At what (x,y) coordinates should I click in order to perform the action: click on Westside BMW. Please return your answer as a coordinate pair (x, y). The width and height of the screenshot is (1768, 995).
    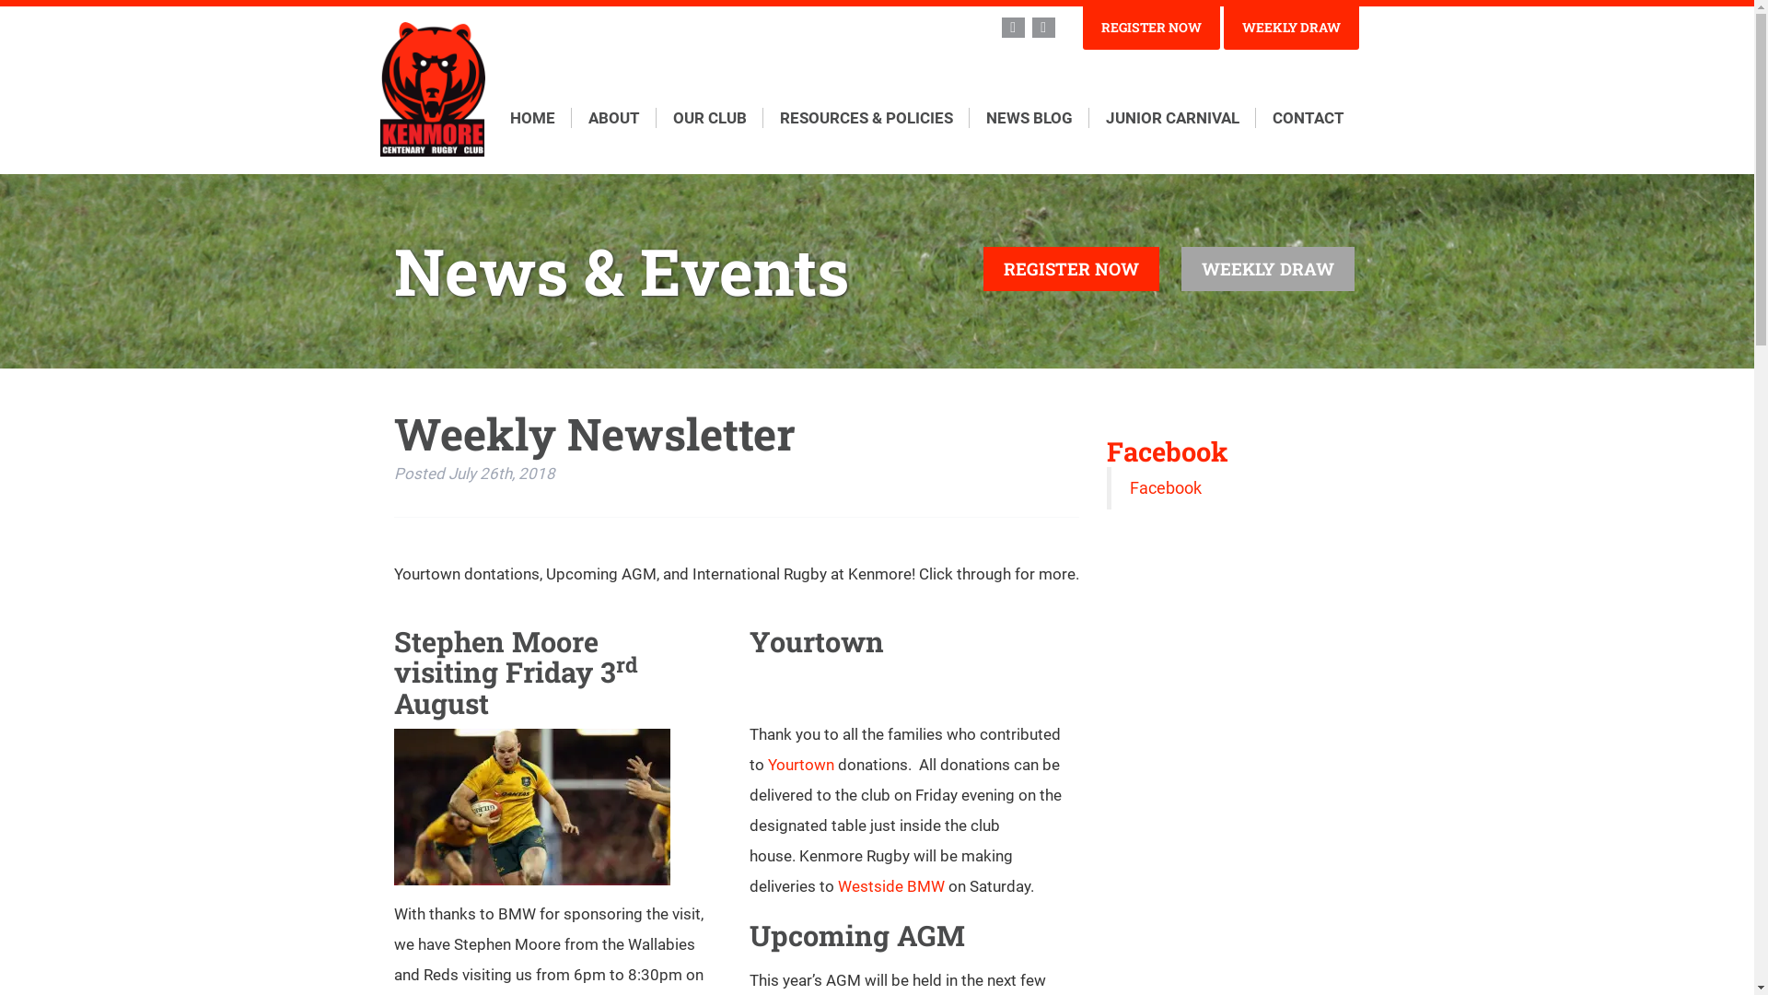
    Looking at the image, I should click on (891, 886).